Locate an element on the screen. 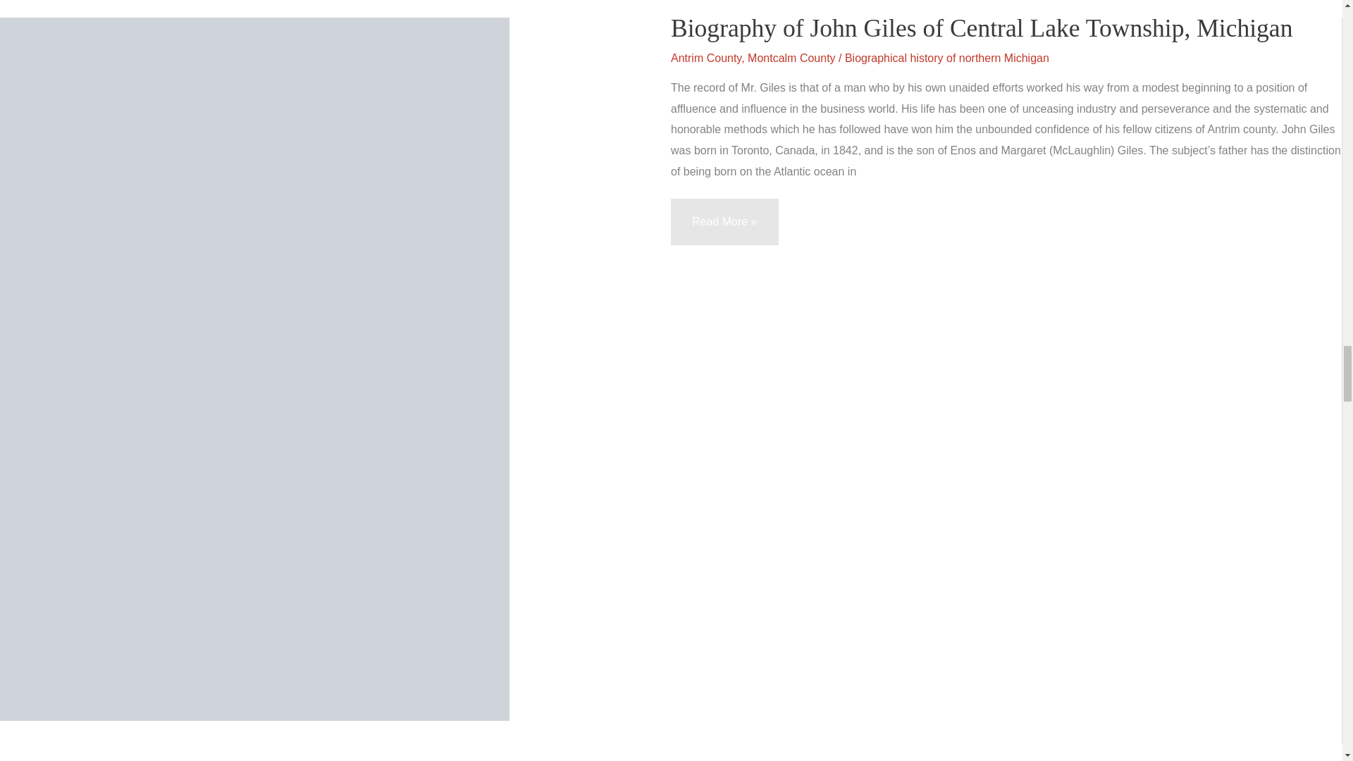 This screenshot has height=761, width=1353. Antrim County is located at coordinates (706, 58).